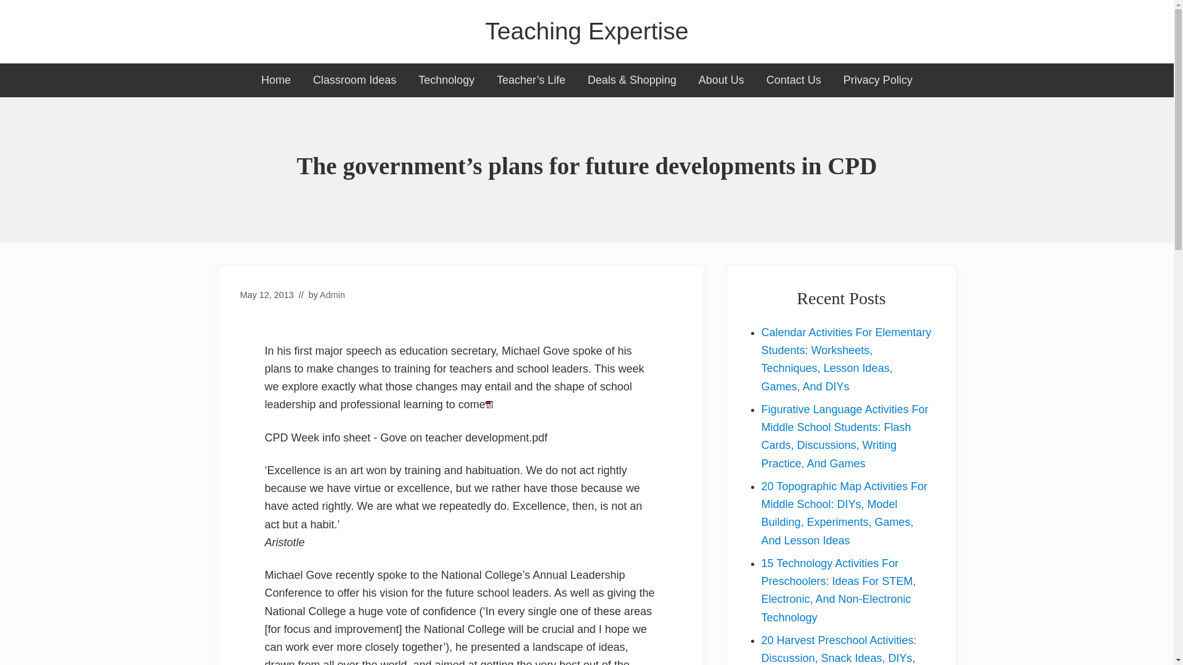 This screenshot has height=665, width=1183. Describe the element at coordinates (446, 80) in the screenshot. I see `Technology` at that location.